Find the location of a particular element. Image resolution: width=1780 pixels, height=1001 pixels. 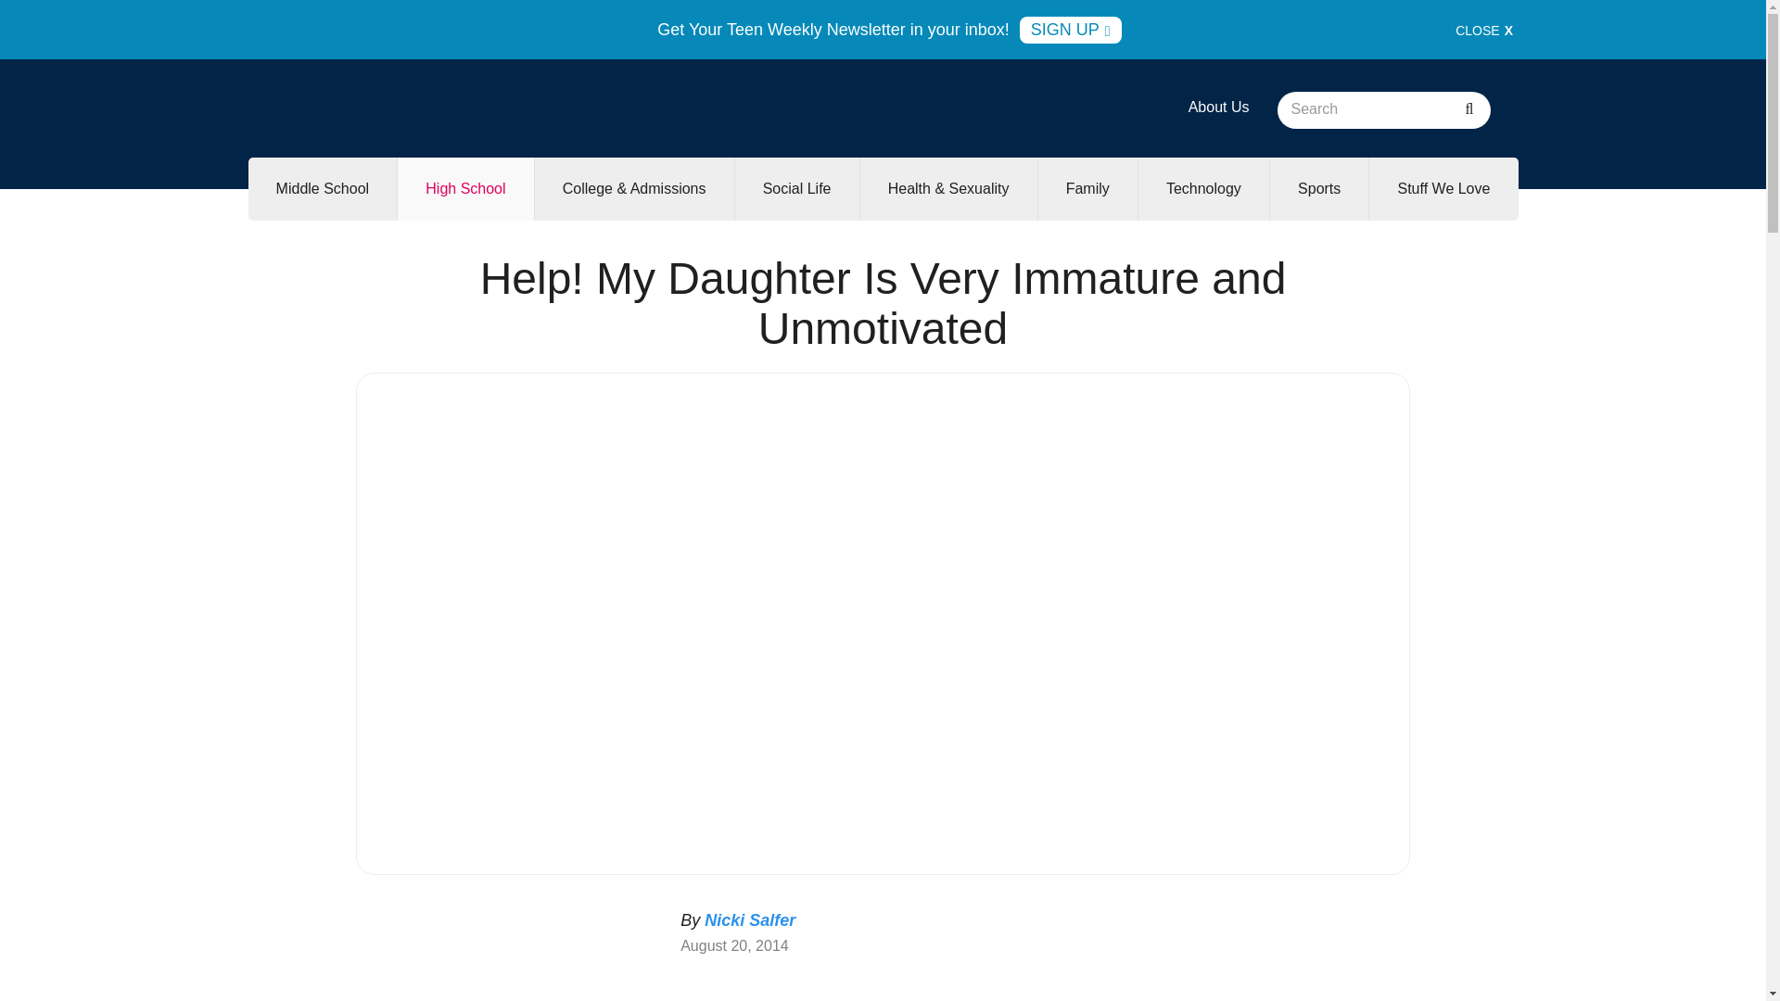

CLOSE is located at coordinates (1484, 30).